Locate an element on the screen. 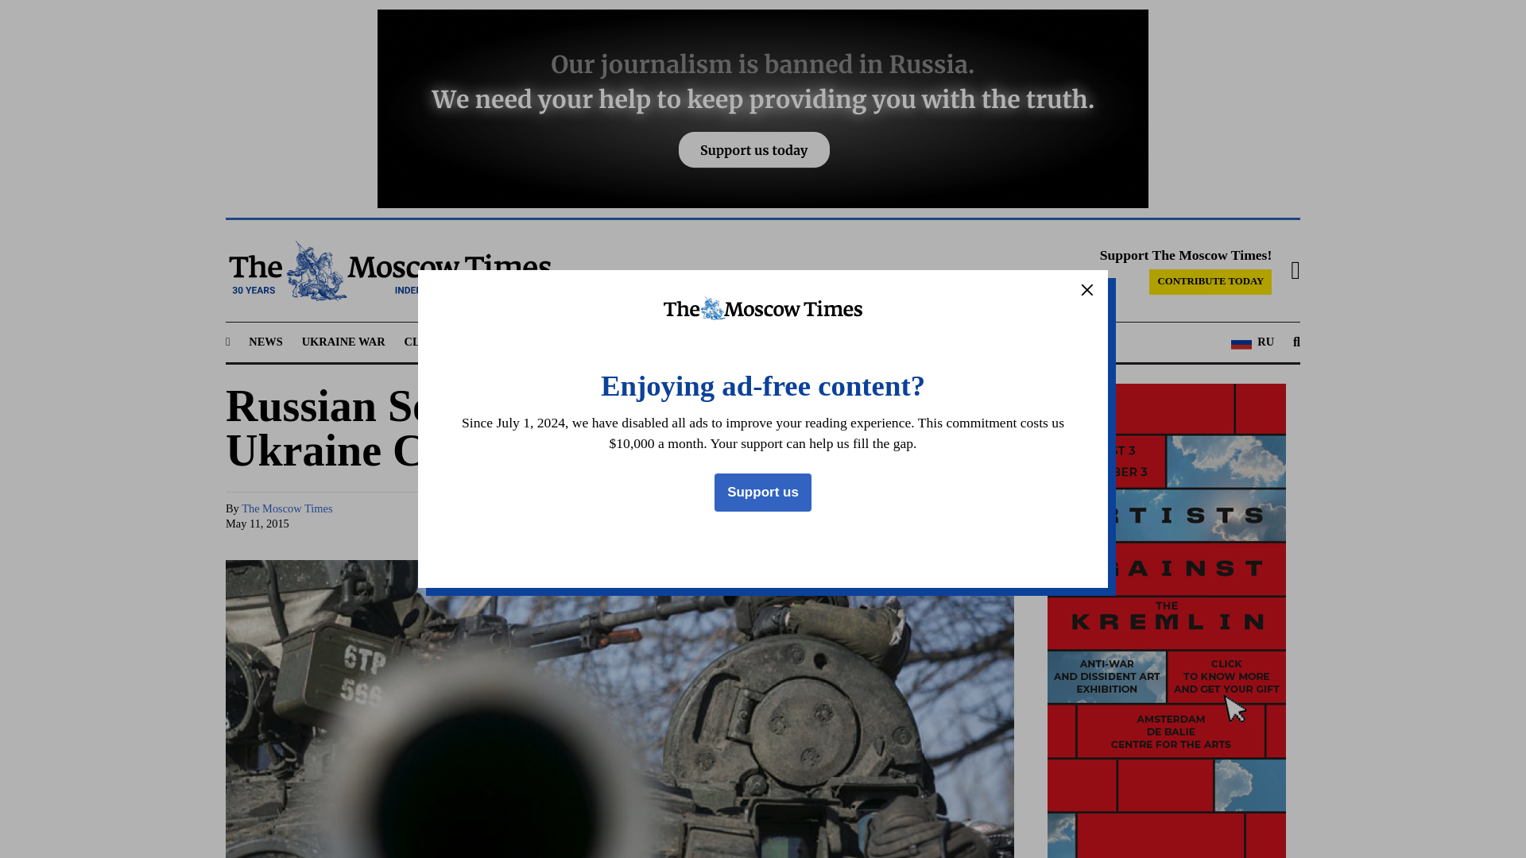 This screenshot has width=1526, height=858. UKRAINE WAR is located at coordinates (343, 342).